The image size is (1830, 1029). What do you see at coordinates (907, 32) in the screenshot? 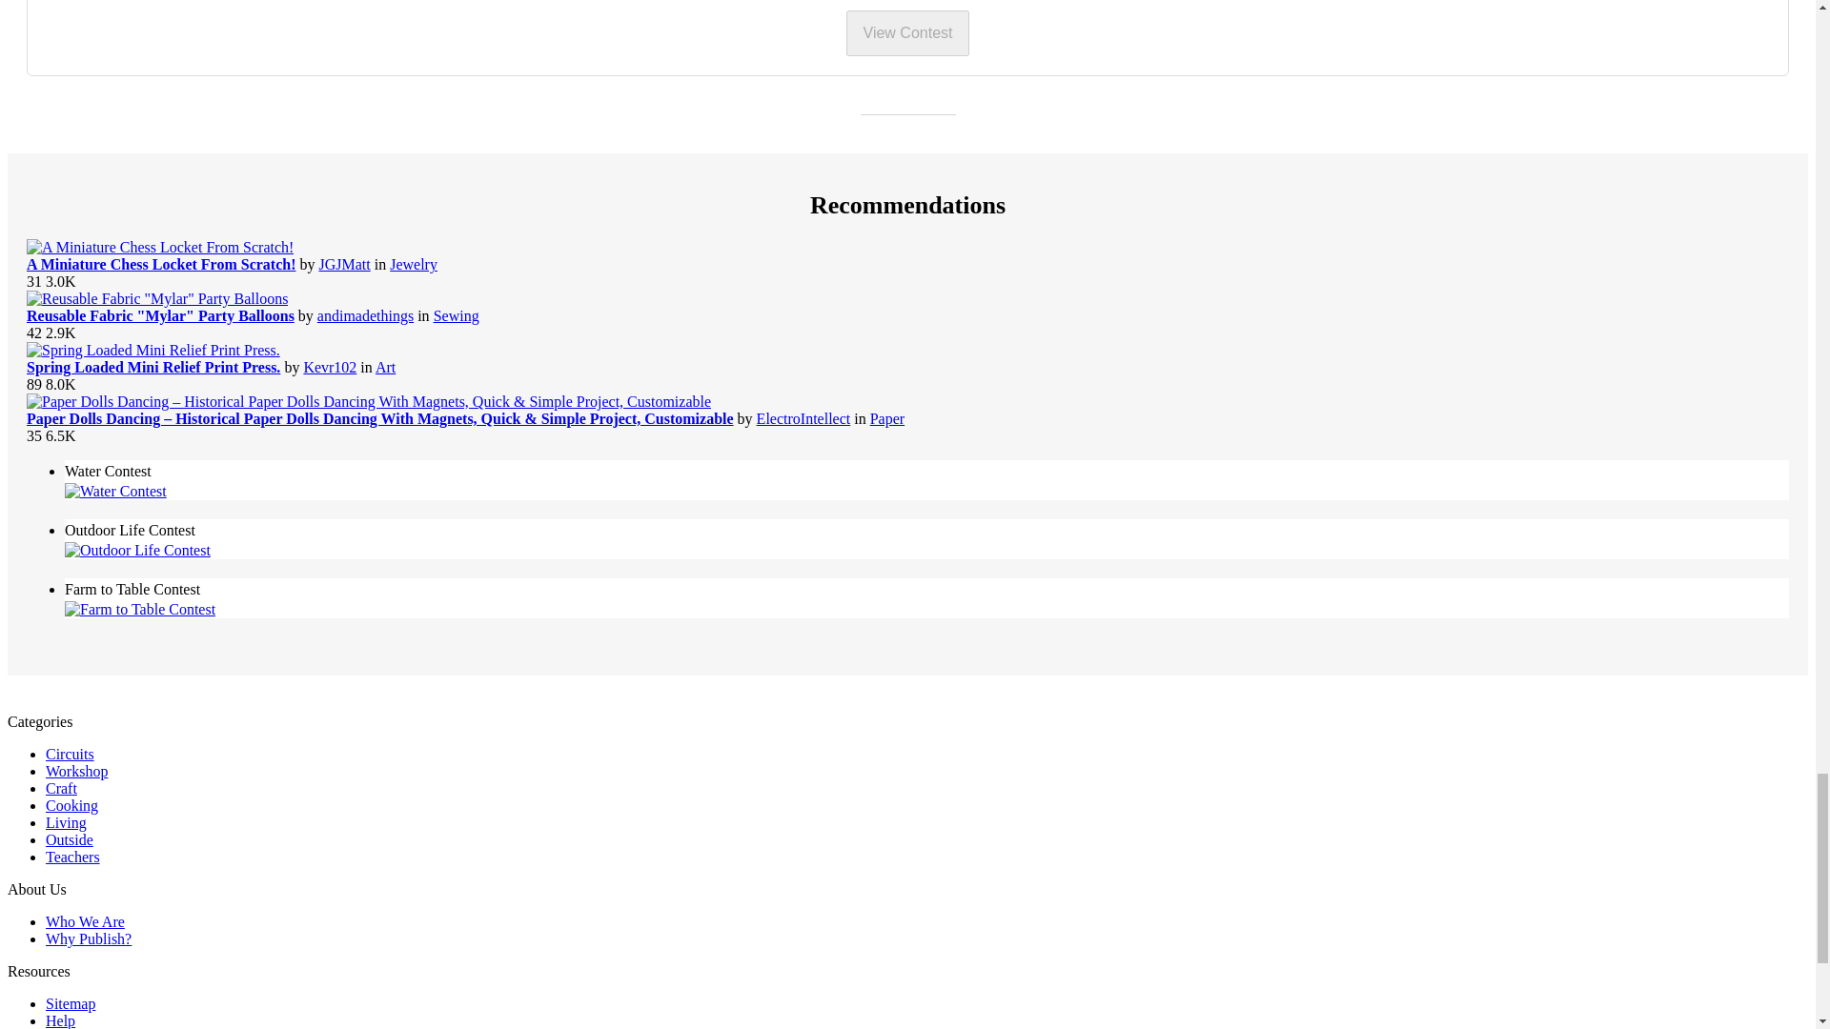
I see `View Contest` at bounding box center [907, 32].